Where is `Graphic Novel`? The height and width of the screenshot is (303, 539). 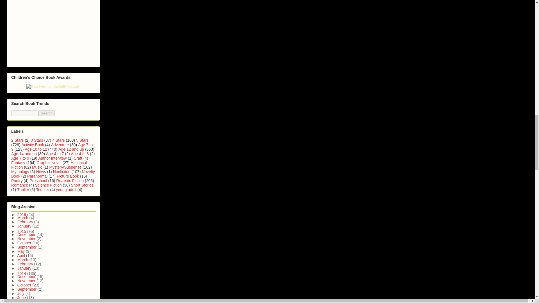
Graphic Novel is located at coordinates (49, 163).